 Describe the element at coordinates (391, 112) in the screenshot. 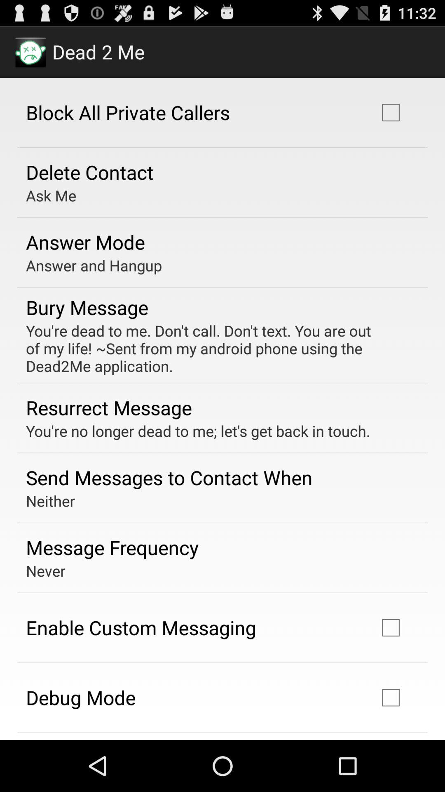

I see `click on check box right to block all private callers` at that location.